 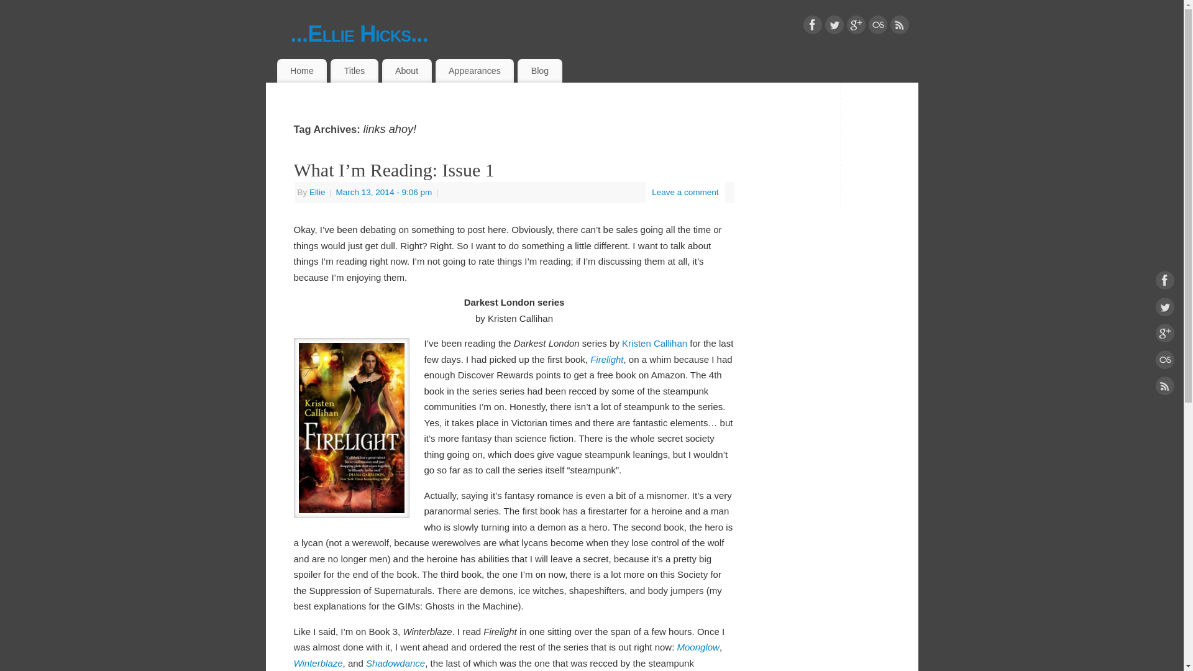 I want to click on About, so click(x=406, y=71).